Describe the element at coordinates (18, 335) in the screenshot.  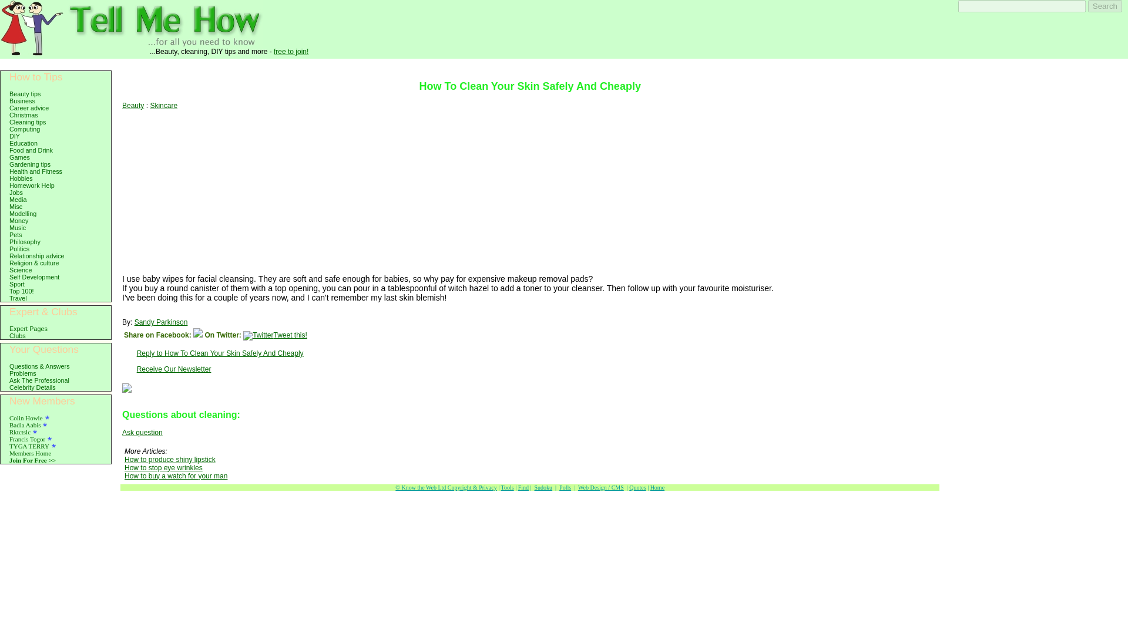
I see `Clubs` at that location.